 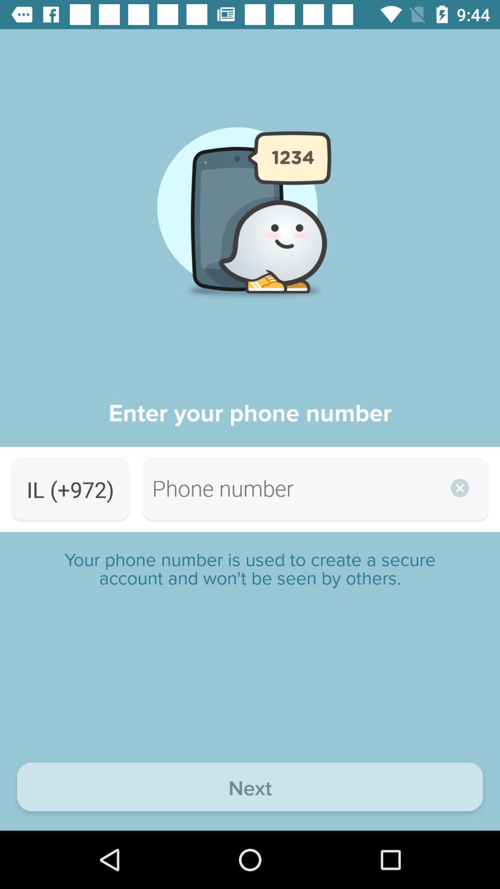 I want to click on jump to the il (+972), so click(x=70, y=489).